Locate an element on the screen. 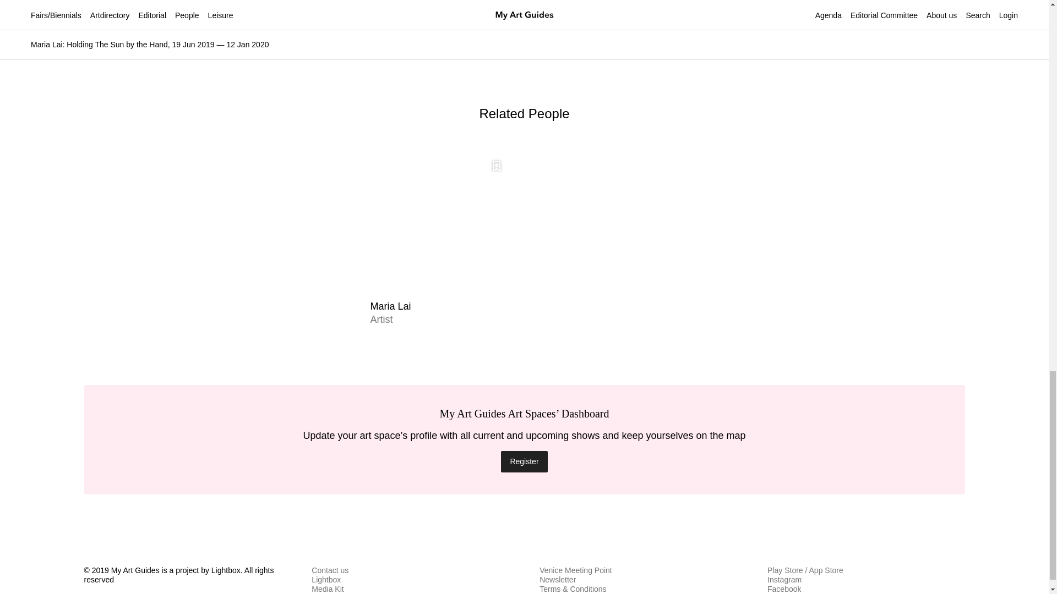 Image resolution: width=1057 pixels, height=594 pixels. Instagram is located at coordinates (784, 580).